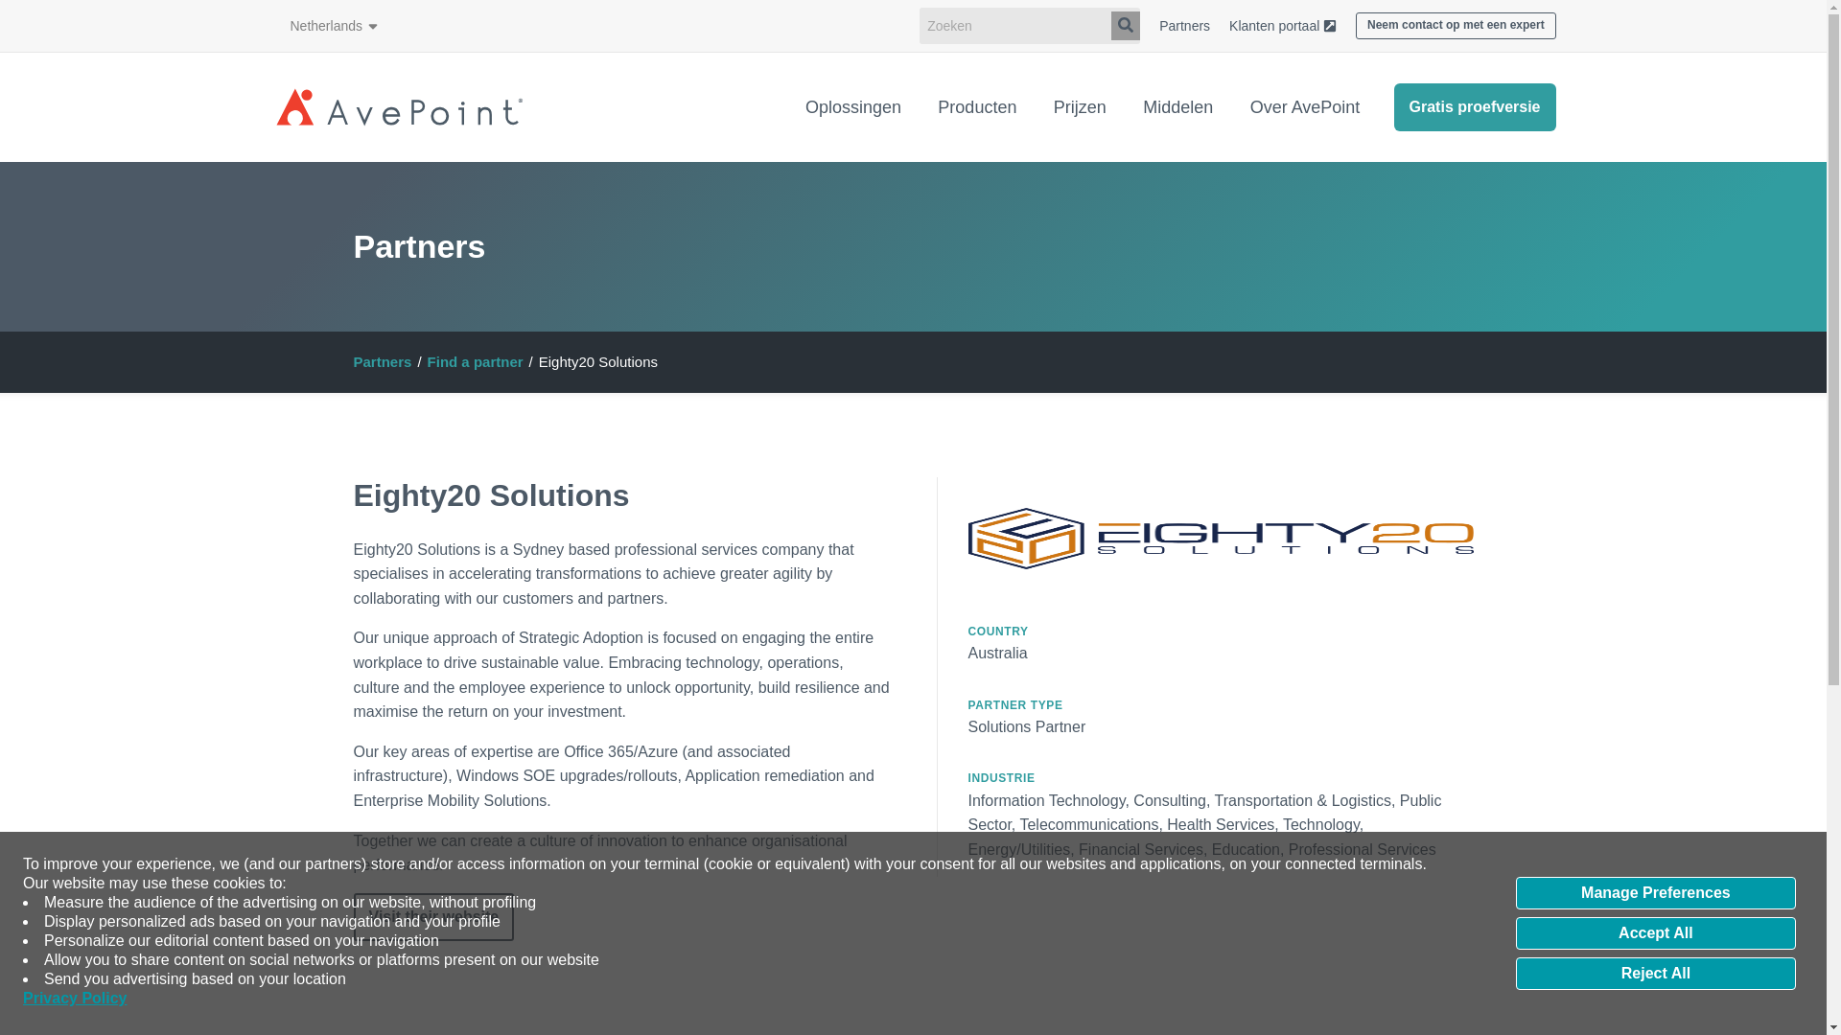 Image resolution: width=1841 pixels, height=1035 pixels. What do you see at coordinates (1655, 893) in the screenshot?
I see `Manage Preferences` at bounding box center [1655, 893].